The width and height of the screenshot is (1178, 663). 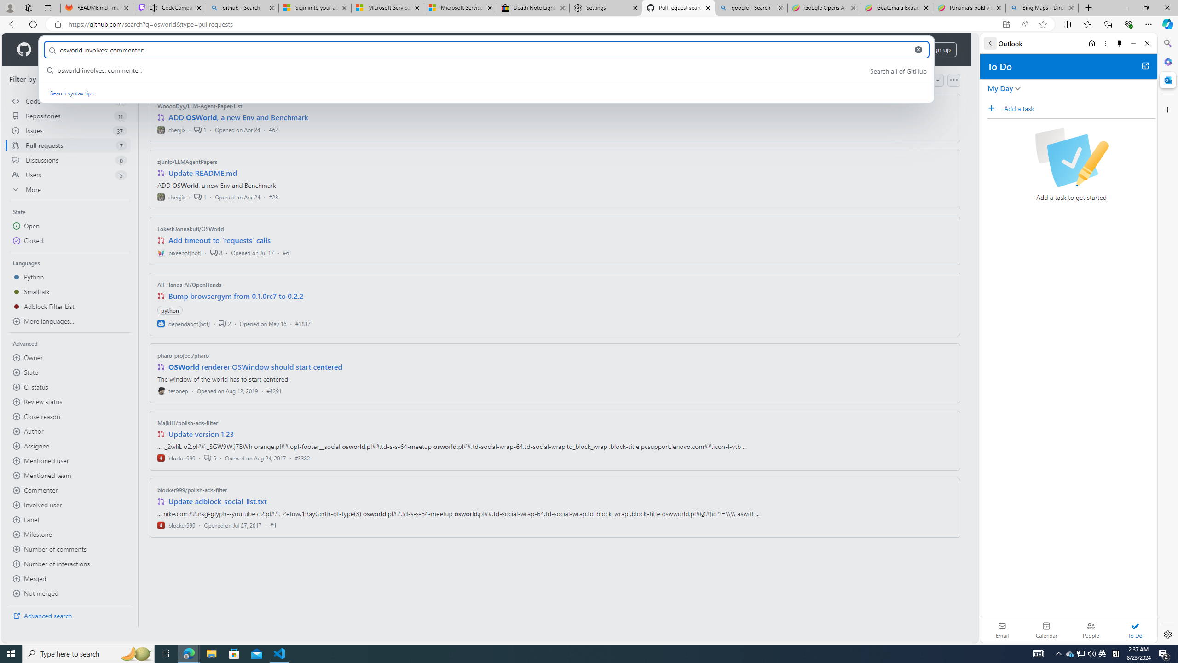 I want to click on Checkbox with a pencil, so click(x=1071, y=157).